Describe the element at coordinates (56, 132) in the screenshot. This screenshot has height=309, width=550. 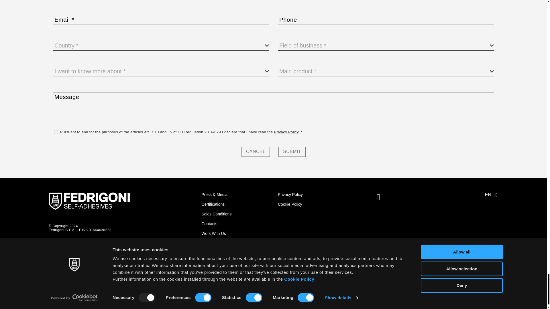
I see `on` at that location.